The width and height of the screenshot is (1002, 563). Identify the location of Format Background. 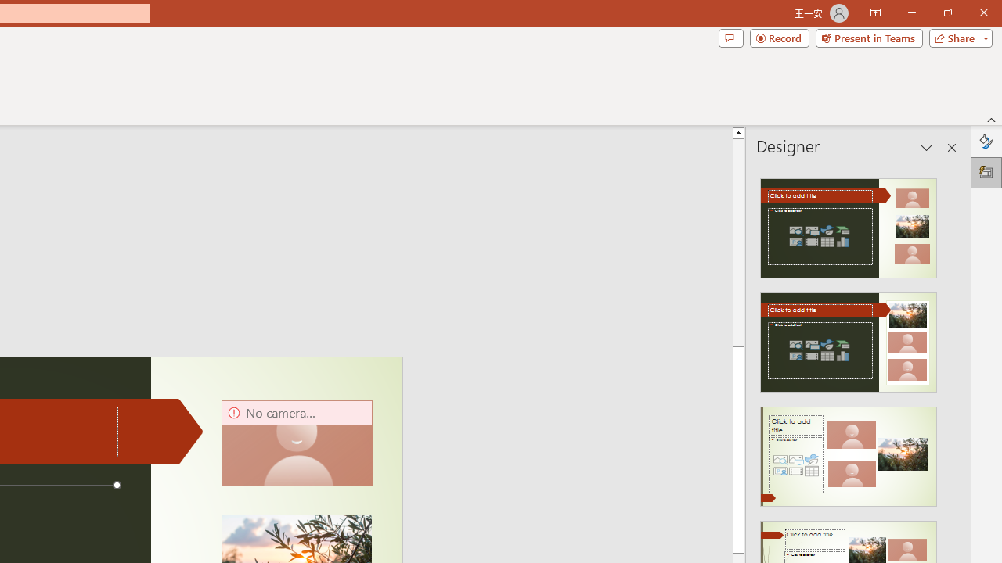
(986, 141).